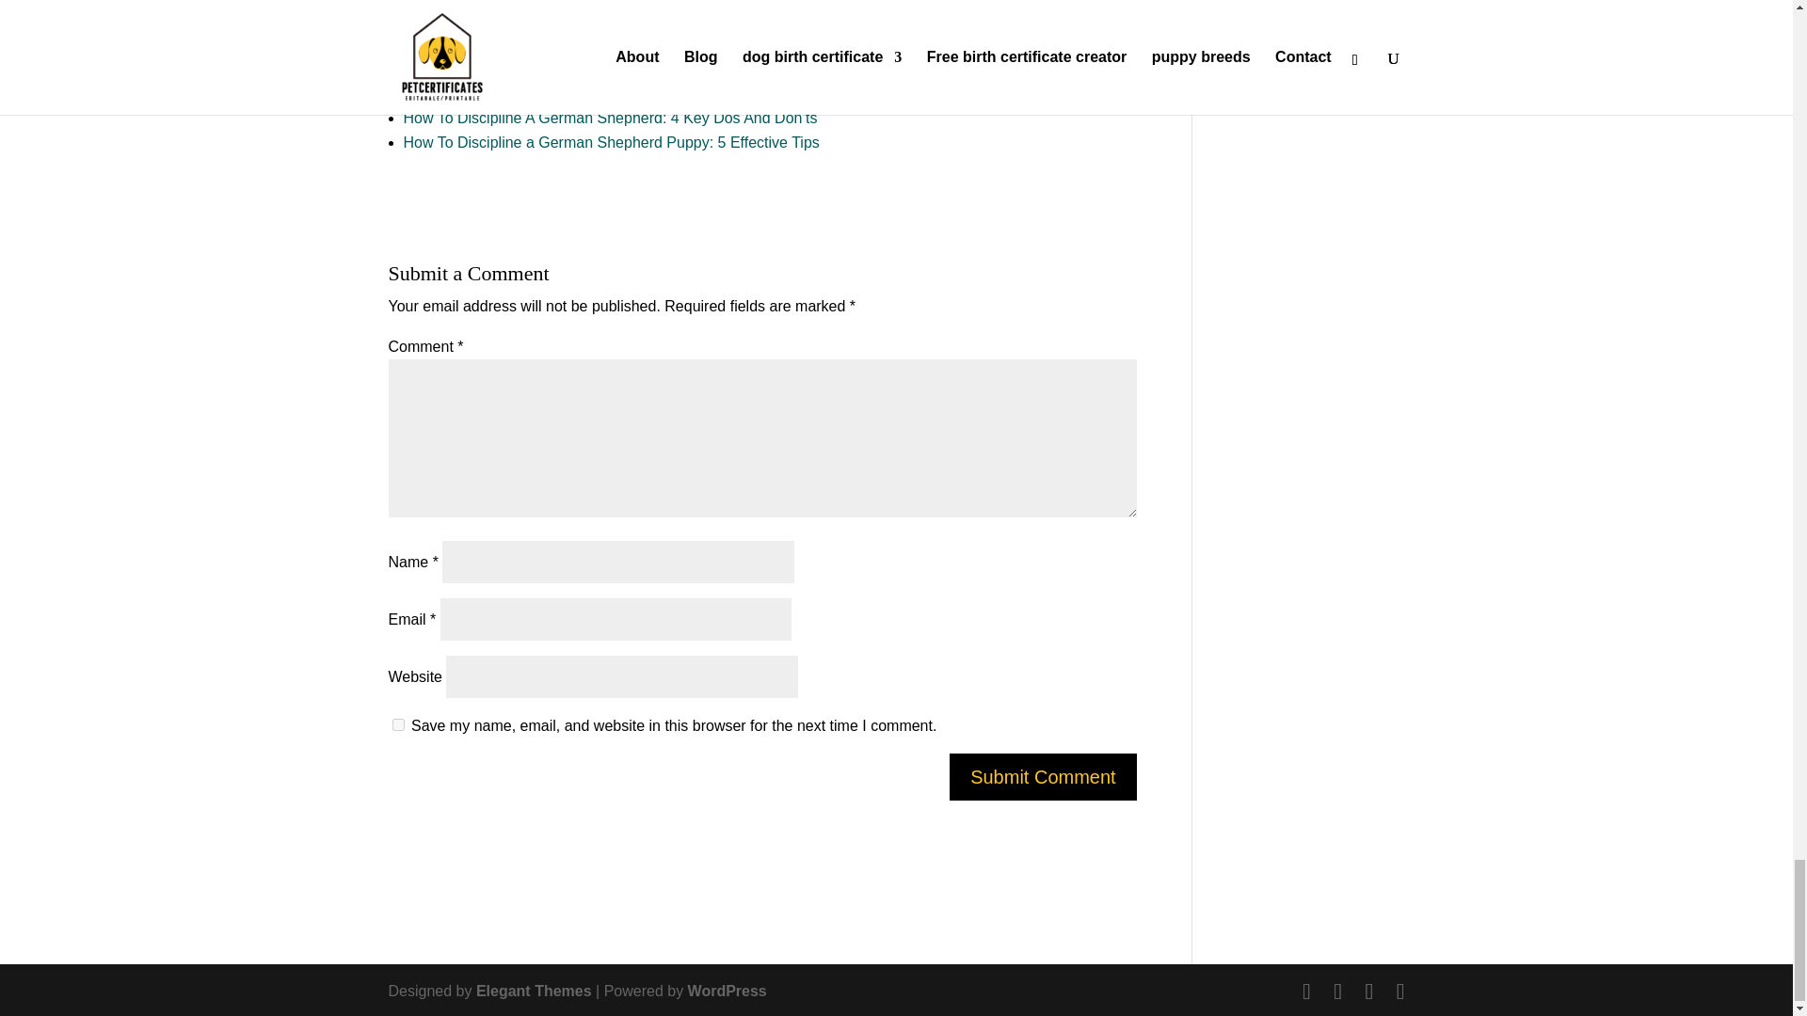  Describe the element at coordinates (1043, 777) in the screenshot. I see `Submit Comment` at that location.